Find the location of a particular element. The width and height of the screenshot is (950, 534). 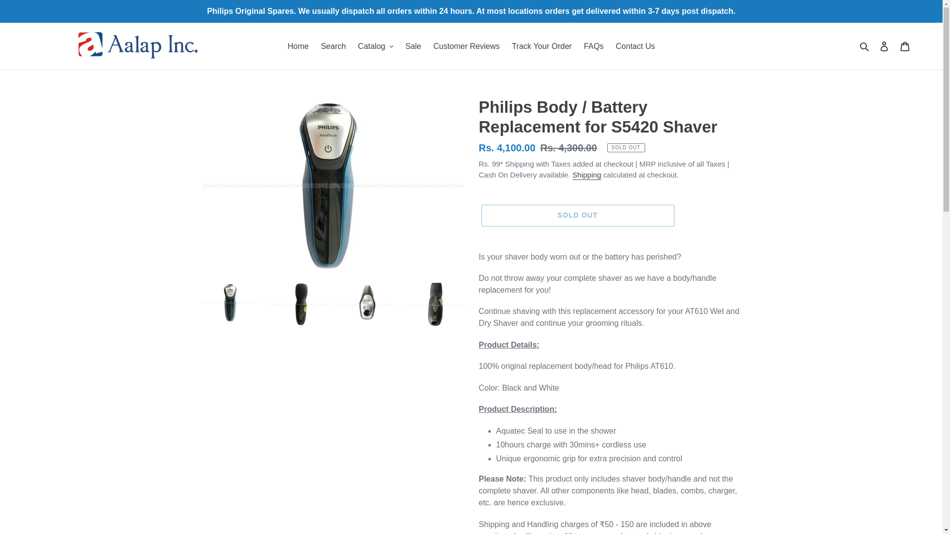

Home is located at coordinates (298, 45).